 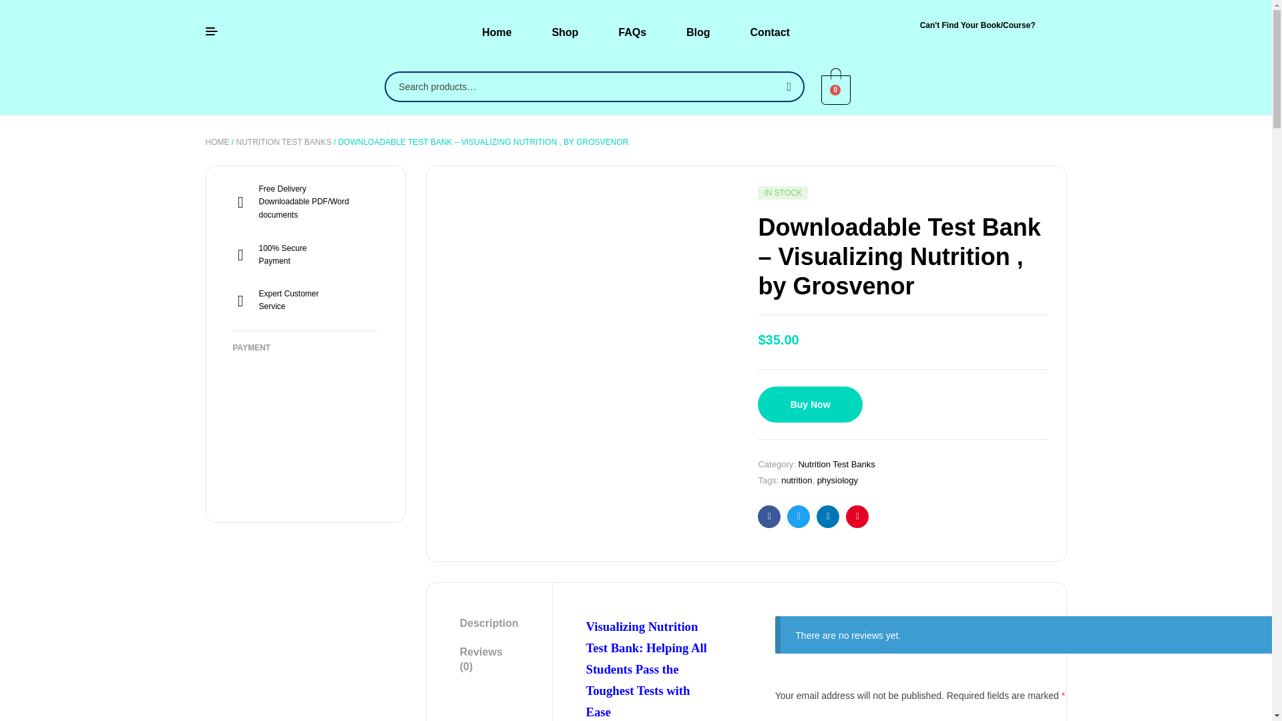 I want to click on 0, so click(x=835, y=88).